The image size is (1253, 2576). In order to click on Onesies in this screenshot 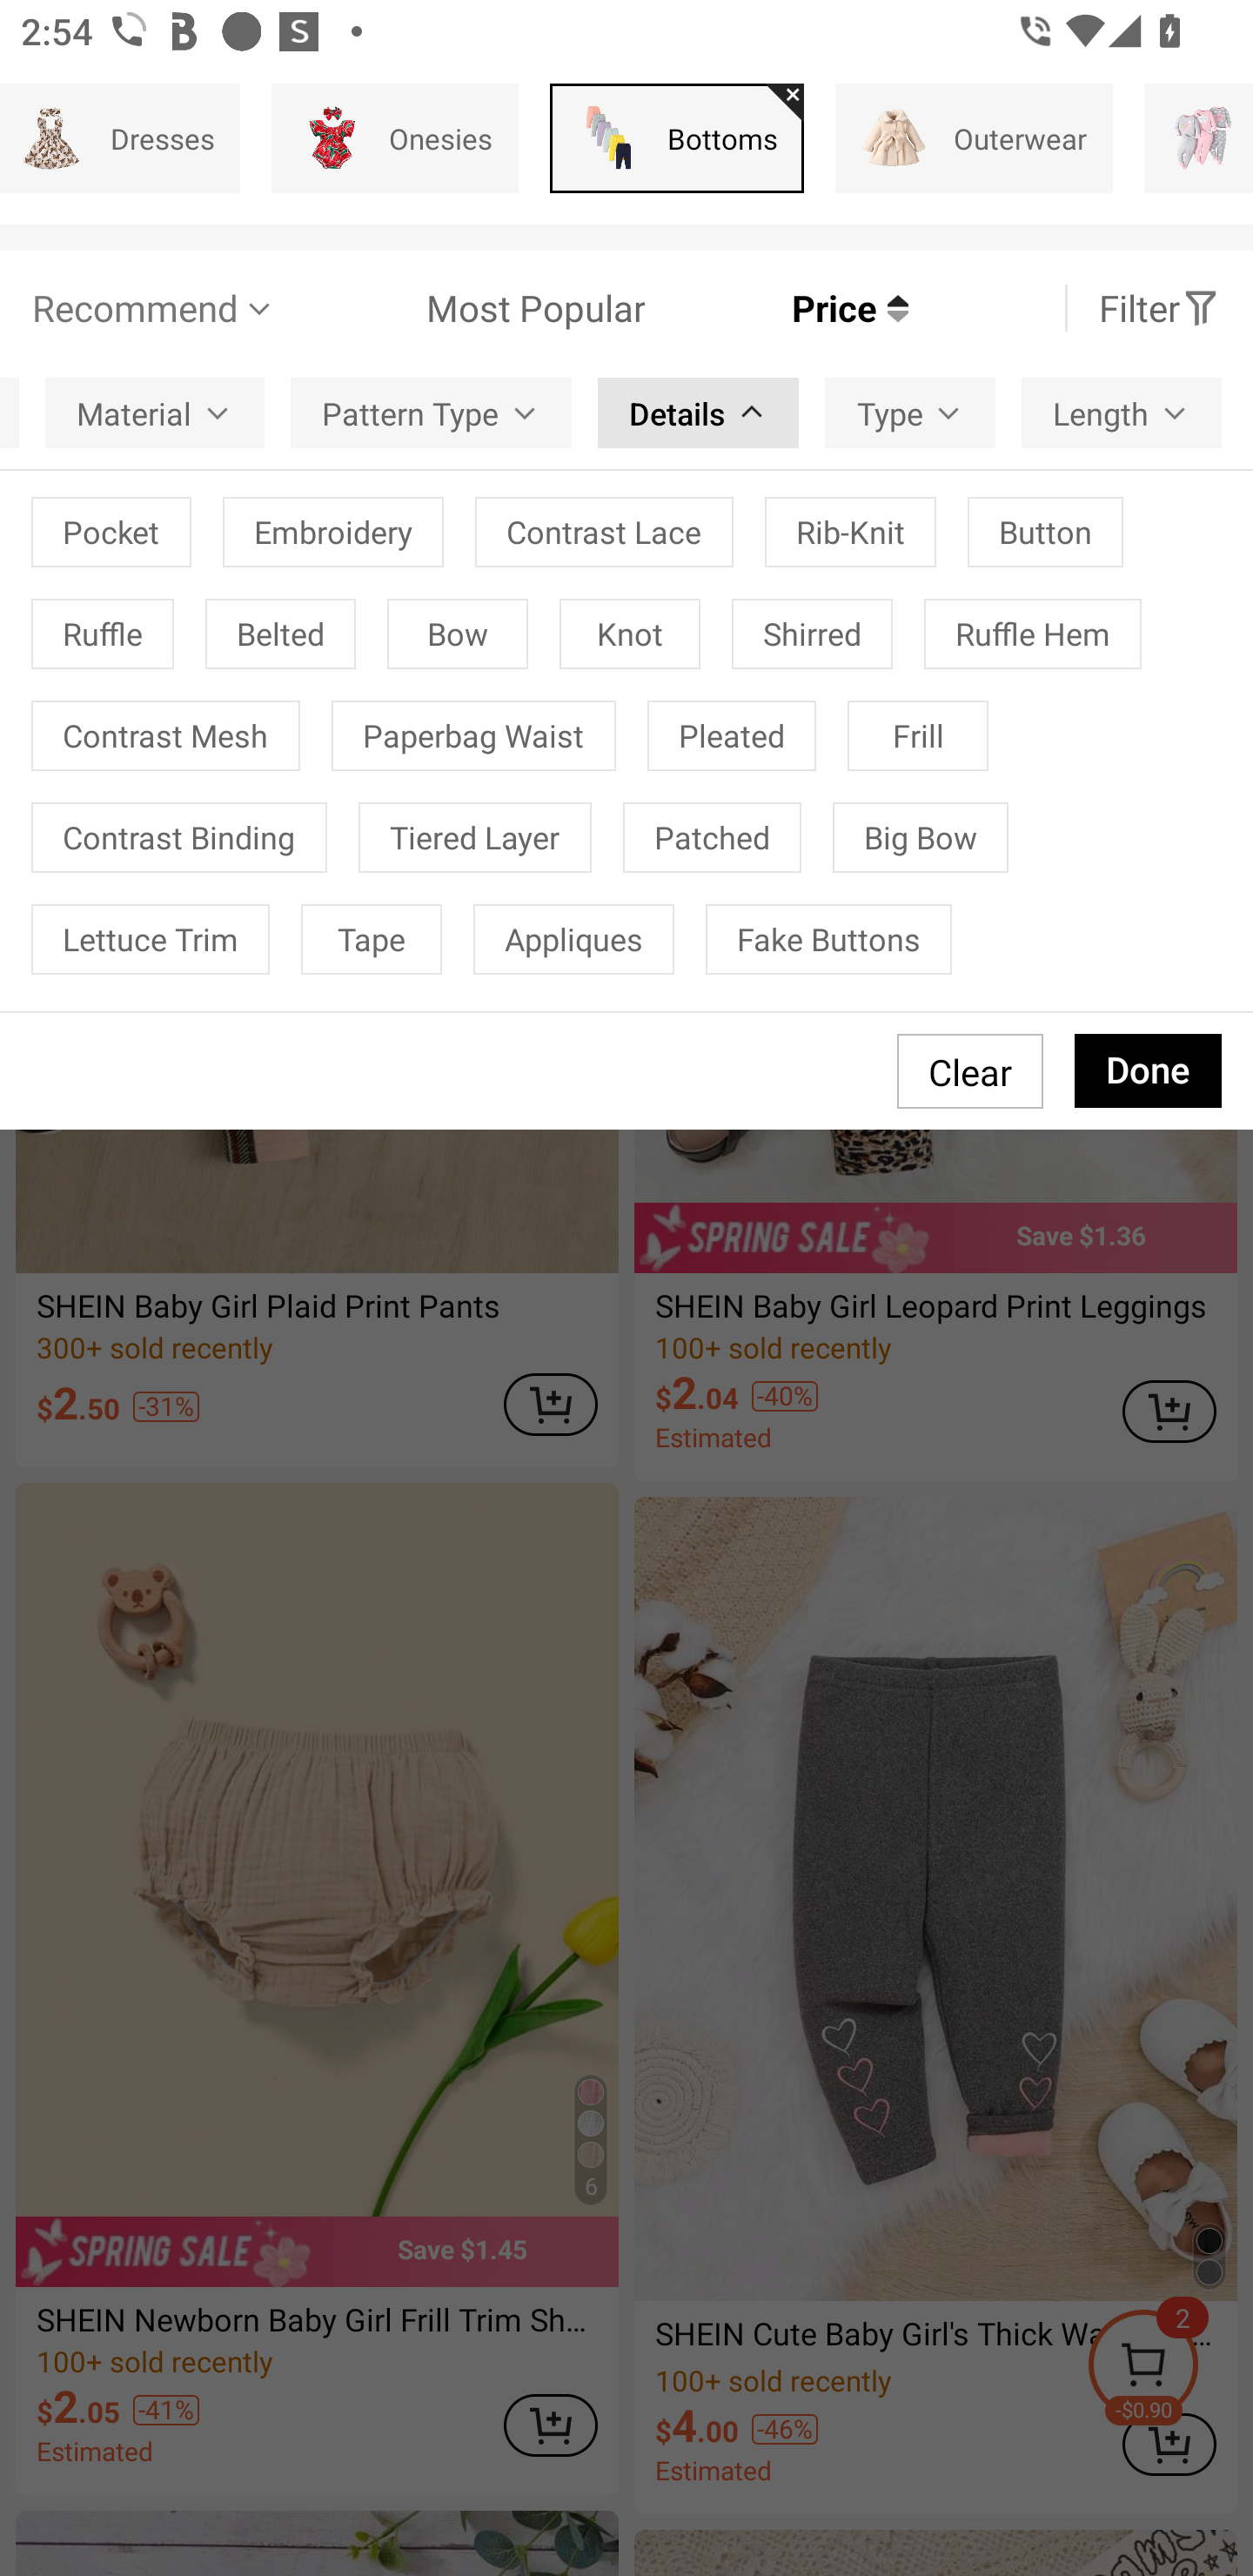, I will do `click(395, 138)`.